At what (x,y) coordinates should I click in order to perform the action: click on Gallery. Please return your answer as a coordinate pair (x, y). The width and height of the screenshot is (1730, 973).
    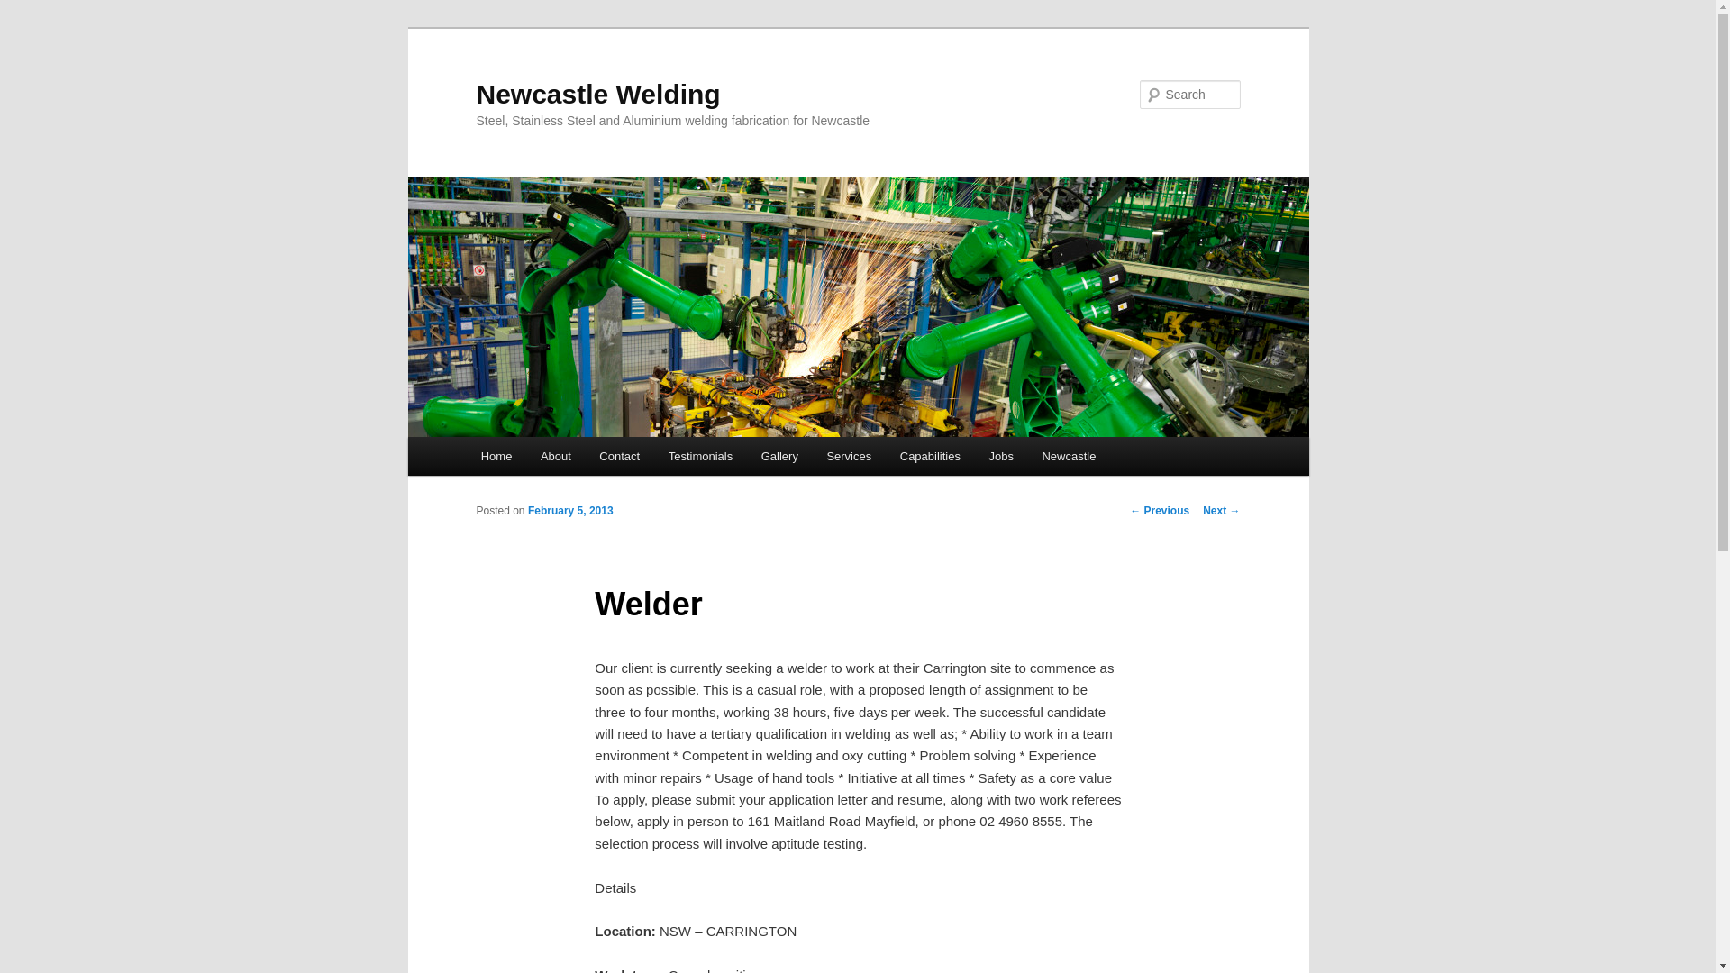
    Looking at the image, I should click on (780, 456).